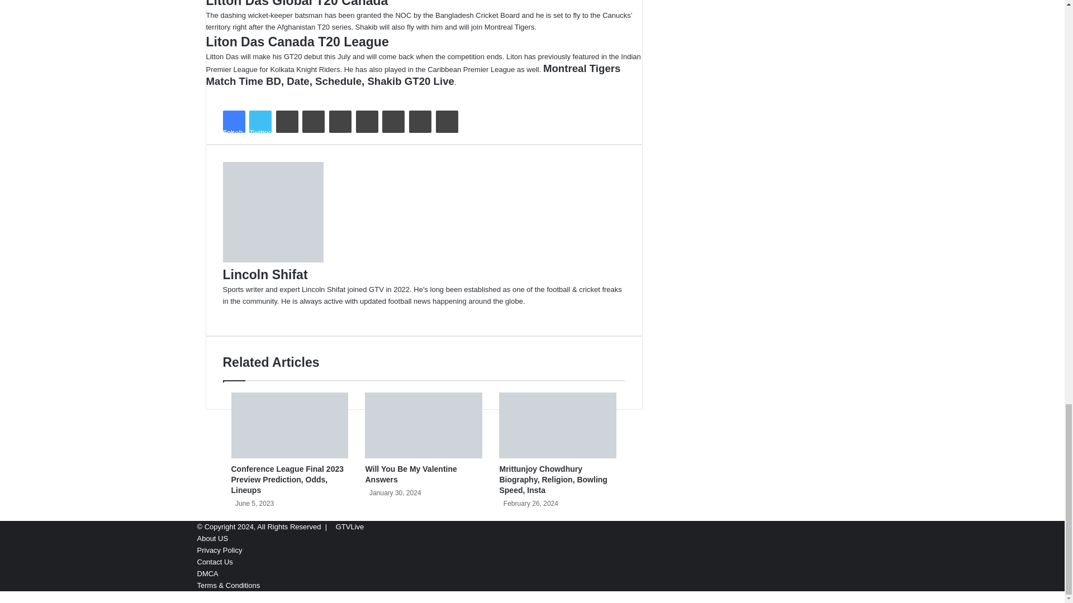 The image size is (1073, 603). I want to click on Share via Email, so click(420, 121).